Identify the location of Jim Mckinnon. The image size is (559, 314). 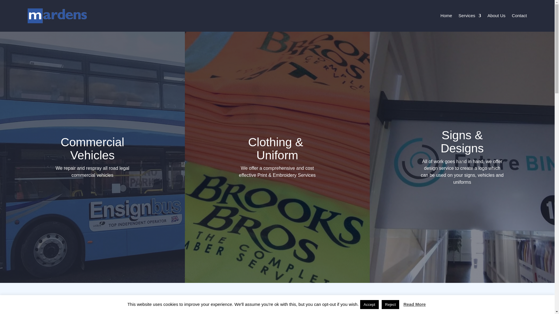
(363, 305).